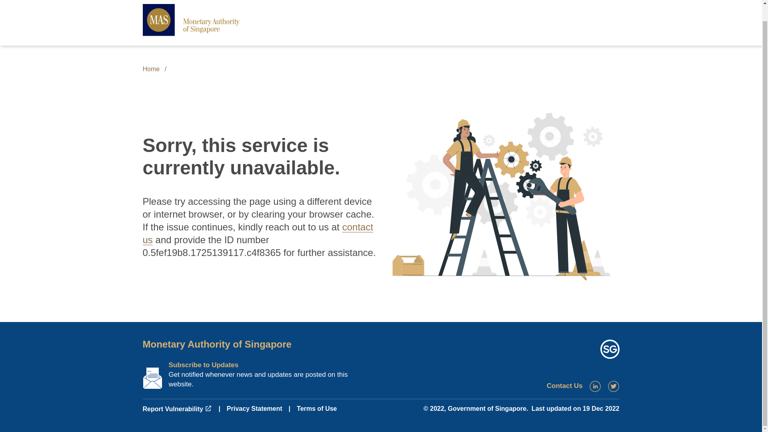 This screenshot has width=768, height=432. I want to click on Home, so click(151, 69).